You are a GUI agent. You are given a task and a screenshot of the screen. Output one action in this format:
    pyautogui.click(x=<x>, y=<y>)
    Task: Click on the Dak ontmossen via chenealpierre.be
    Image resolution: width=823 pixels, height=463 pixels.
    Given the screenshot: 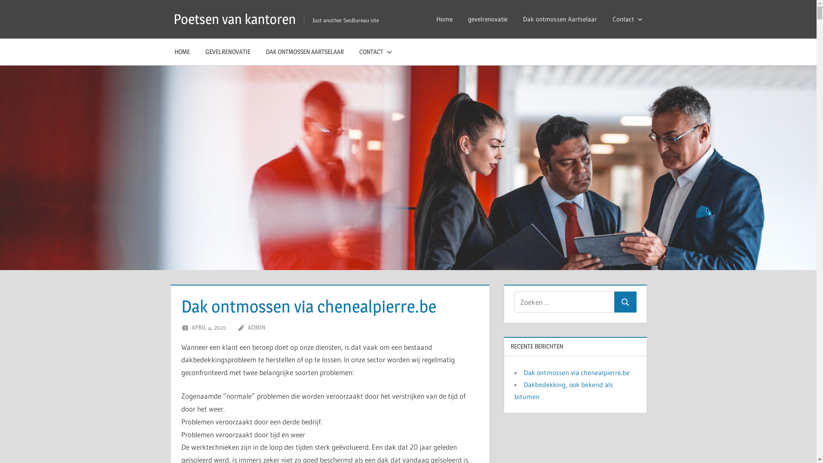 What is the action you would take?
    pyautogui.click(x=577, y=373)
    